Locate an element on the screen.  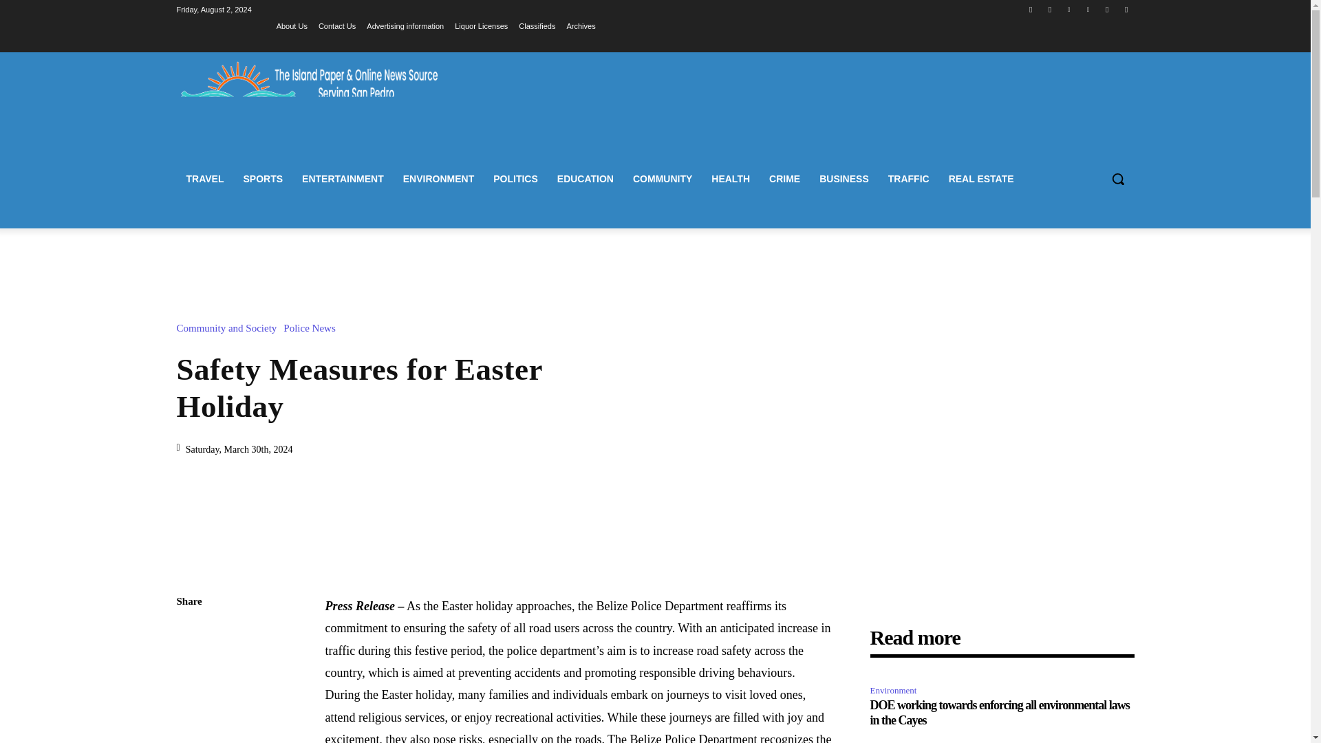
Advertising information is located at coordinates (405, 25).